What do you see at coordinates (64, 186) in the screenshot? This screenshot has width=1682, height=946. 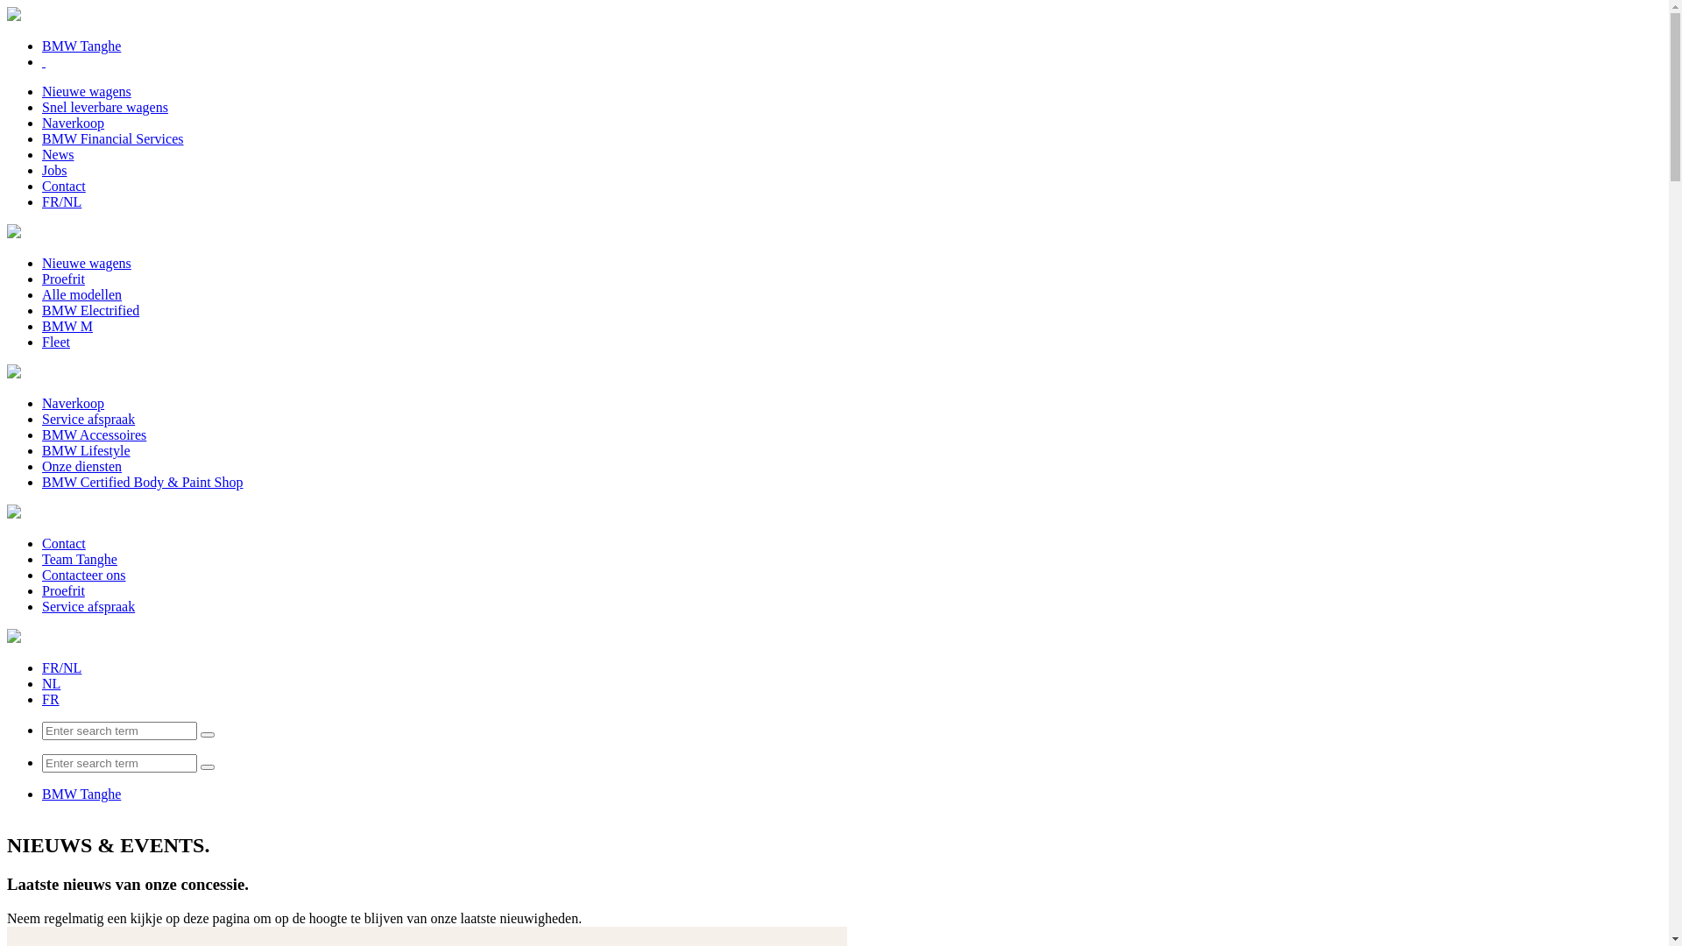 I see `Contact` at bounding box center [64, 186].